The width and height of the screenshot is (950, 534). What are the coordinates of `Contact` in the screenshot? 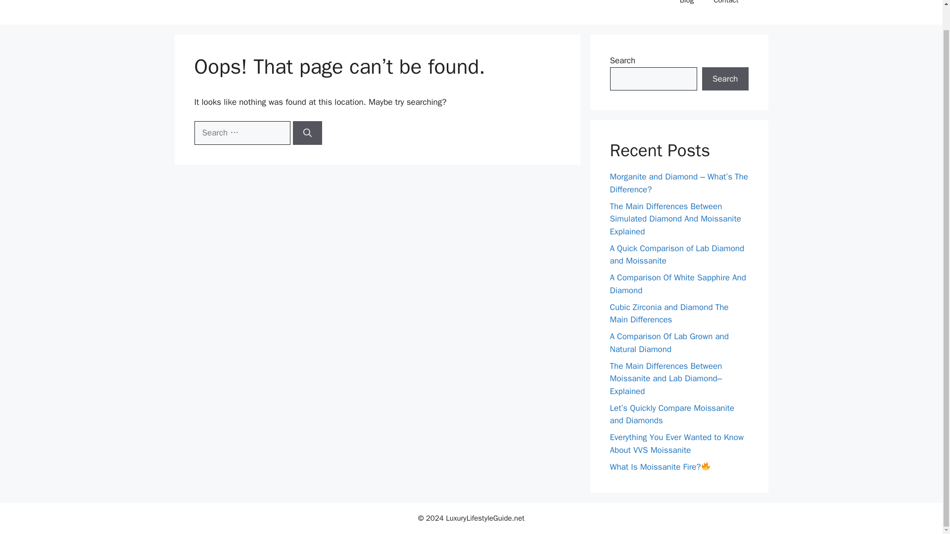 It's located at (726, 7).